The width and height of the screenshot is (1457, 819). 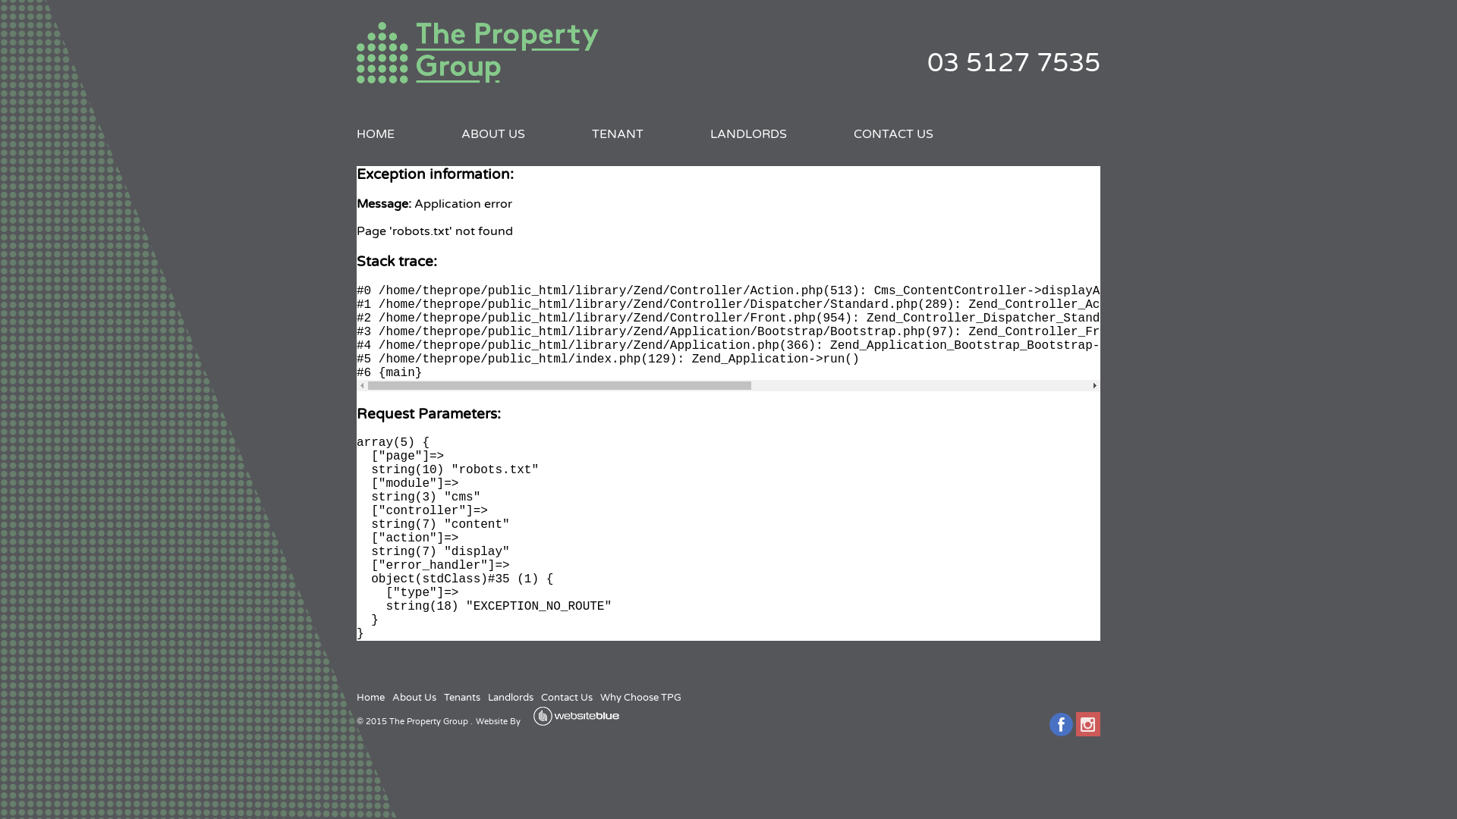 What do you see at coordinates (376, 133) in the screenshot?
I see `HOME` at bounding box center [376, 133].